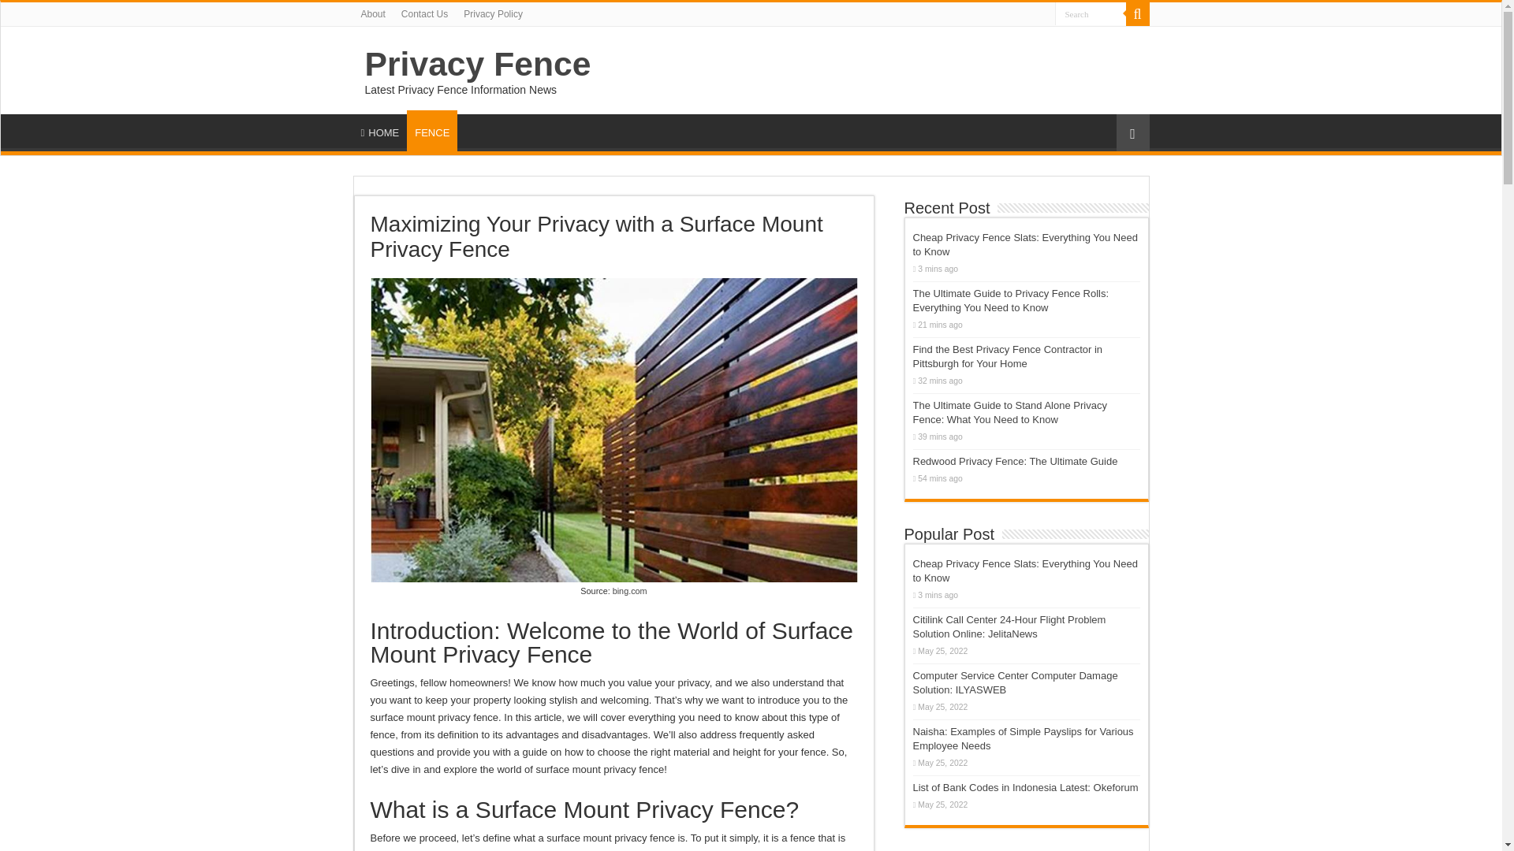  Describe the element at coordinates (1025, 570) in the screenshot. I see `Cheap Privacy Fence Slats: Everything You Need to Know` at that location.